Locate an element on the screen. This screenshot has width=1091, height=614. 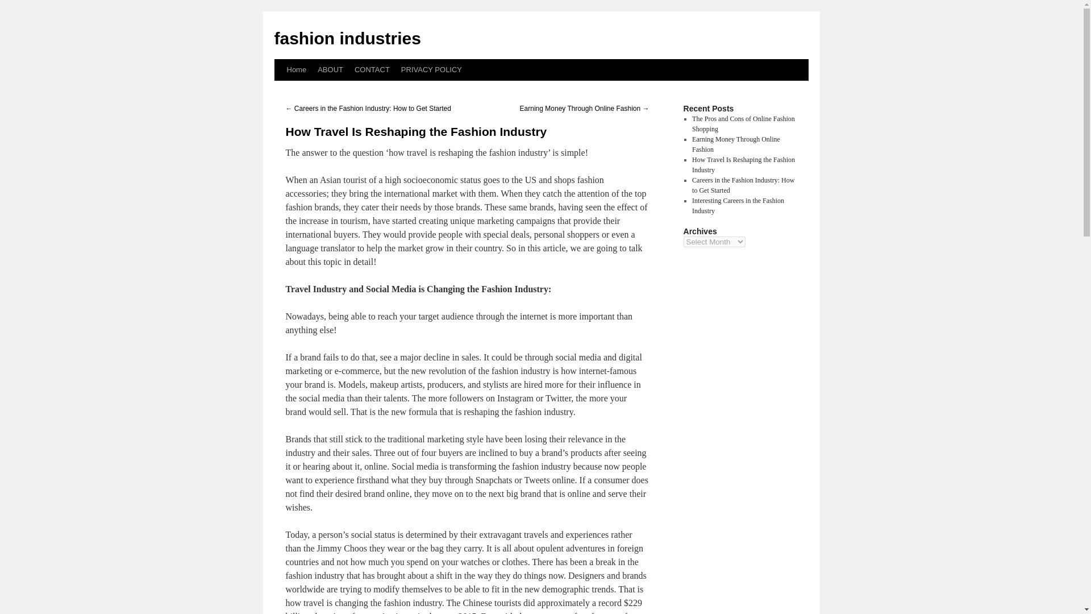
Earning Money Through Online Fashion is located at coordinates (735, 144).